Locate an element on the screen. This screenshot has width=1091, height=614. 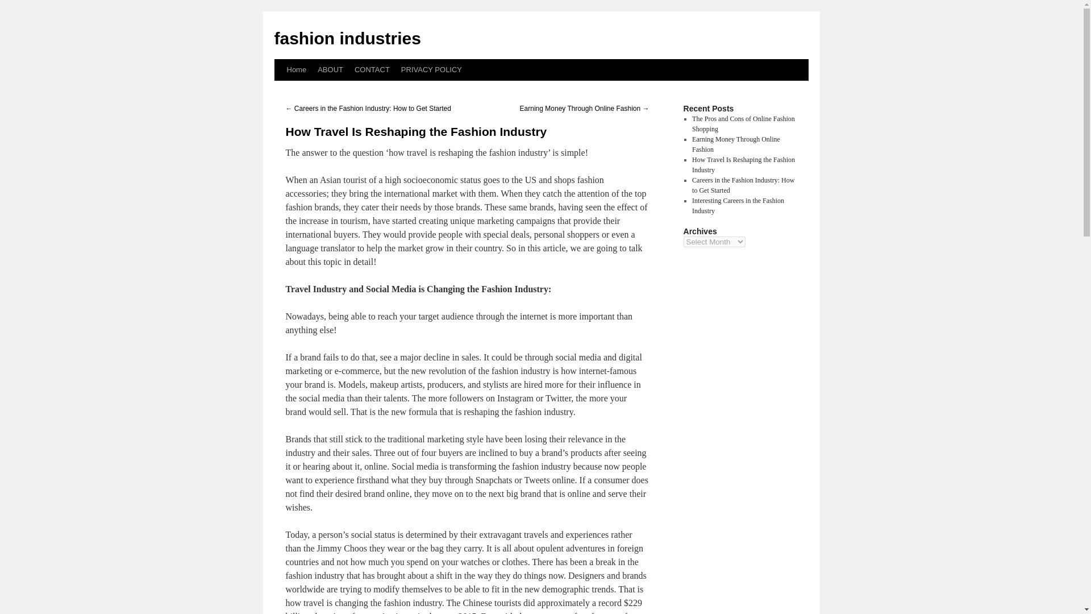
Earning Money Through Online Fashion is located at coordinates (735, 144).